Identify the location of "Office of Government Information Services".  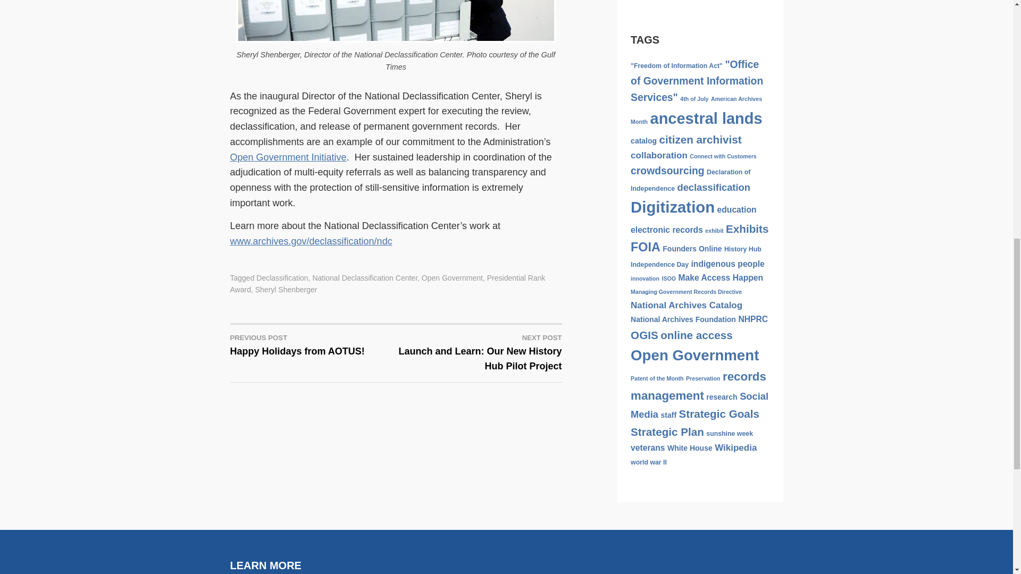
(365, 278).